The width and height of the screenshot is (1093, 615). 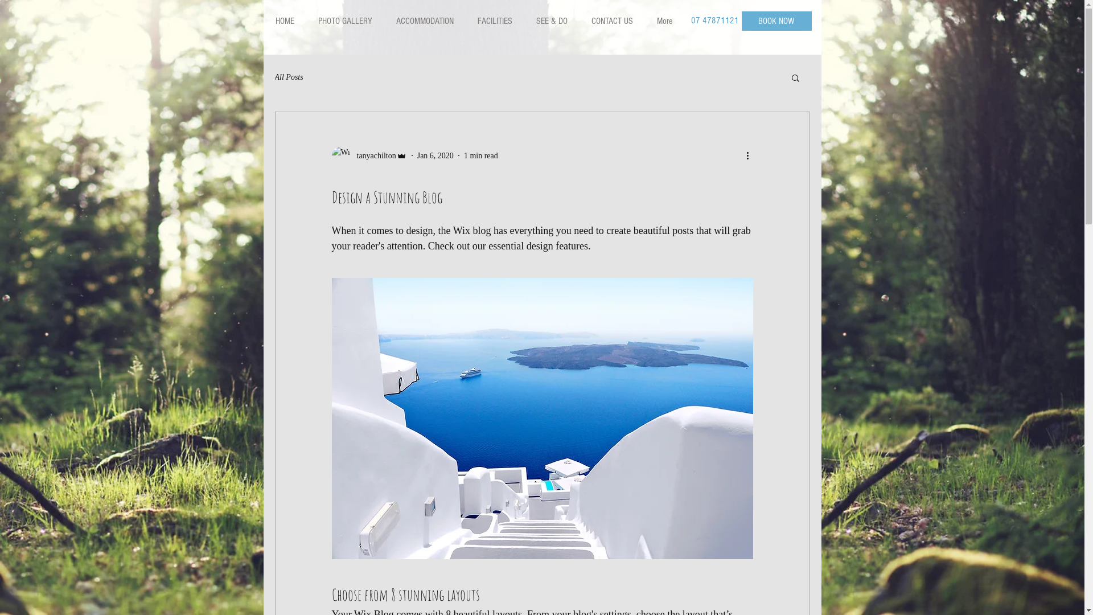 What do you see at coordinates (369, 155) in the screenshot?
I see `tanyachilton` at bounding box center [369, 155].